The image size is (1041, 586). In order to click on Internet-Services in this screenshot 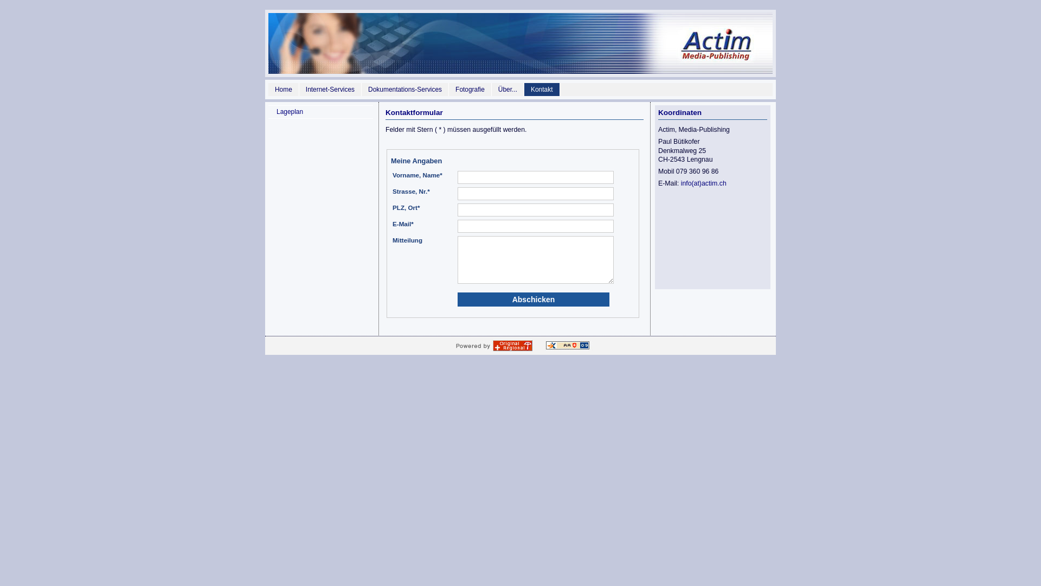, I will do `click(331, 90)`.